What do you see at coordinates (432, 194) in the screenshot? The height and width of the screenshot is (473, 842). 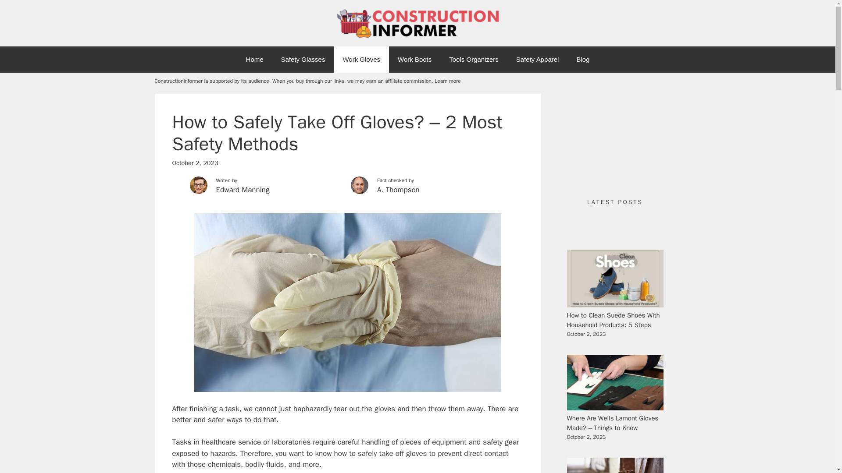 I see `A. Thompson` at bounding box center [432, 194].